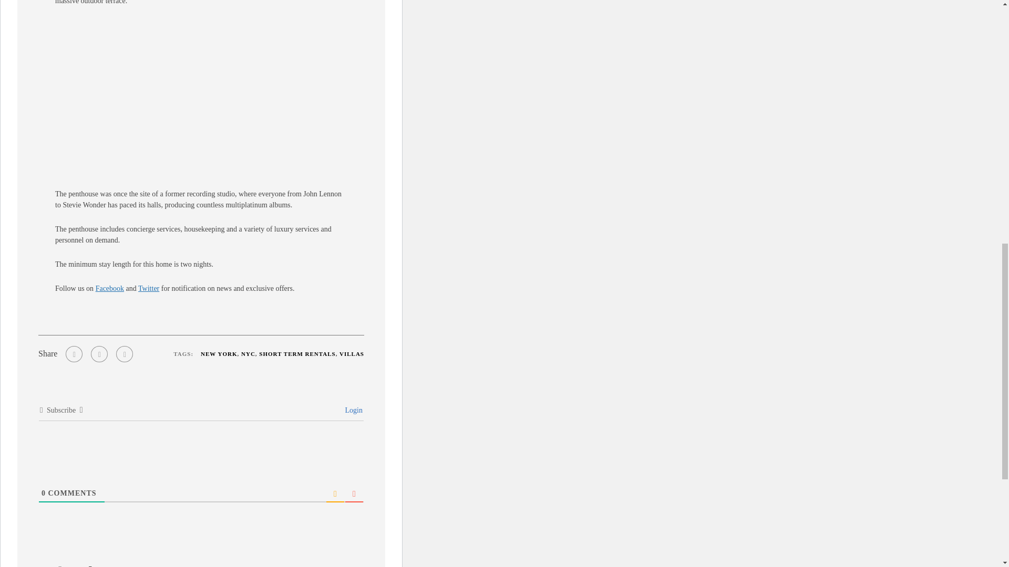 The width and height of the screenshot is (1009, 567). What do you see at coordinates (297, 354) in the screenshot?
I see `SHORT TERM RENTALS` at bounding box center [297, 354].